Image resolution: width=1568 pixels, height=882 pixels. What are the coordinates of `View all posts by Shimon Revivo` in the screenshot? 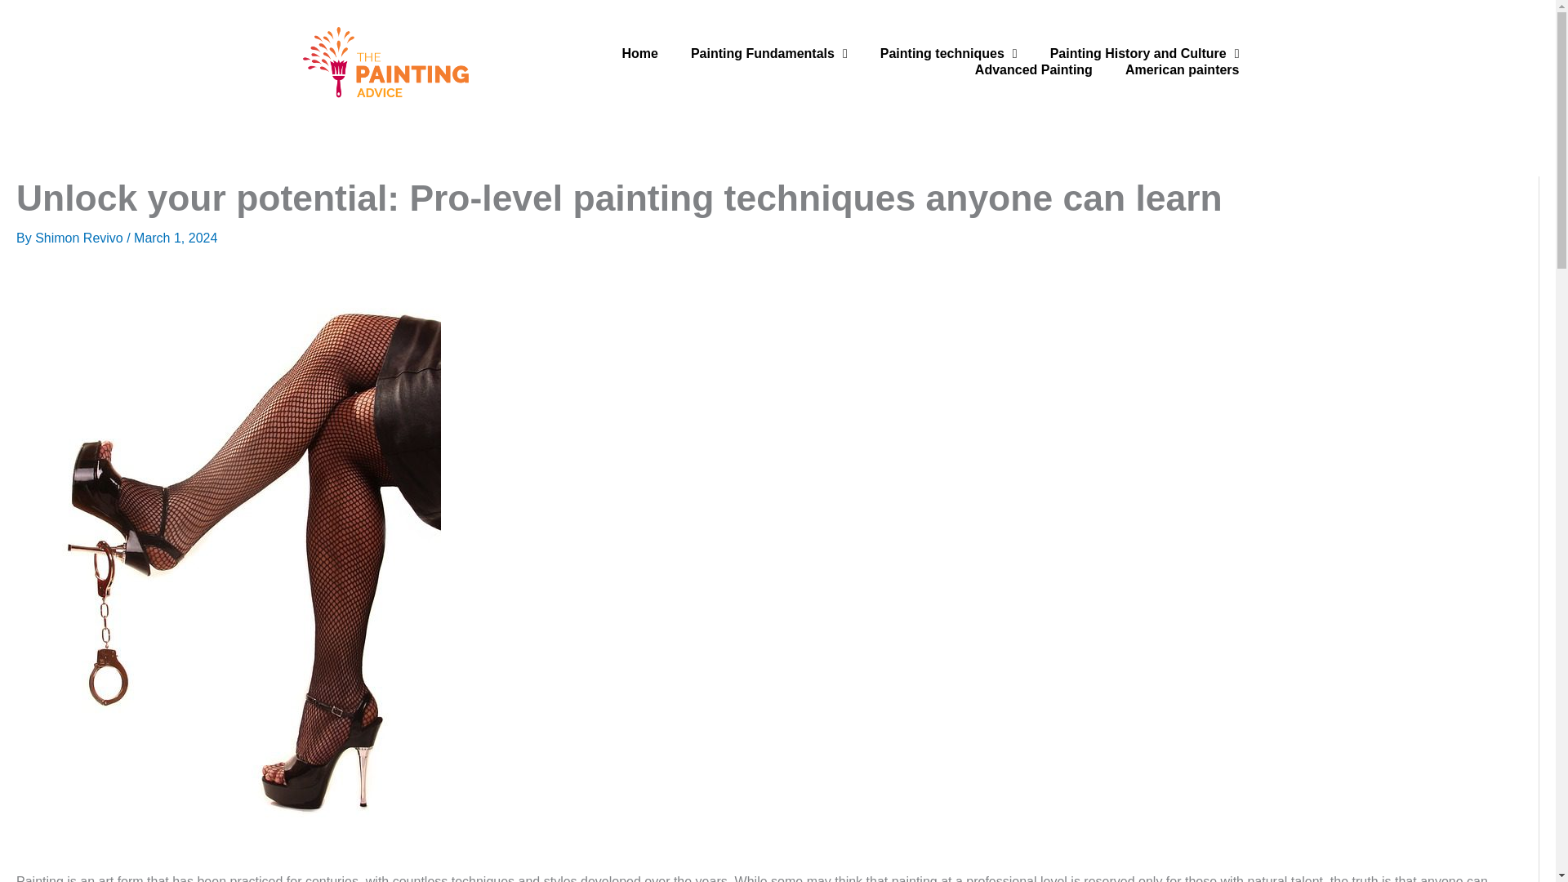 It's located at (80, 238).